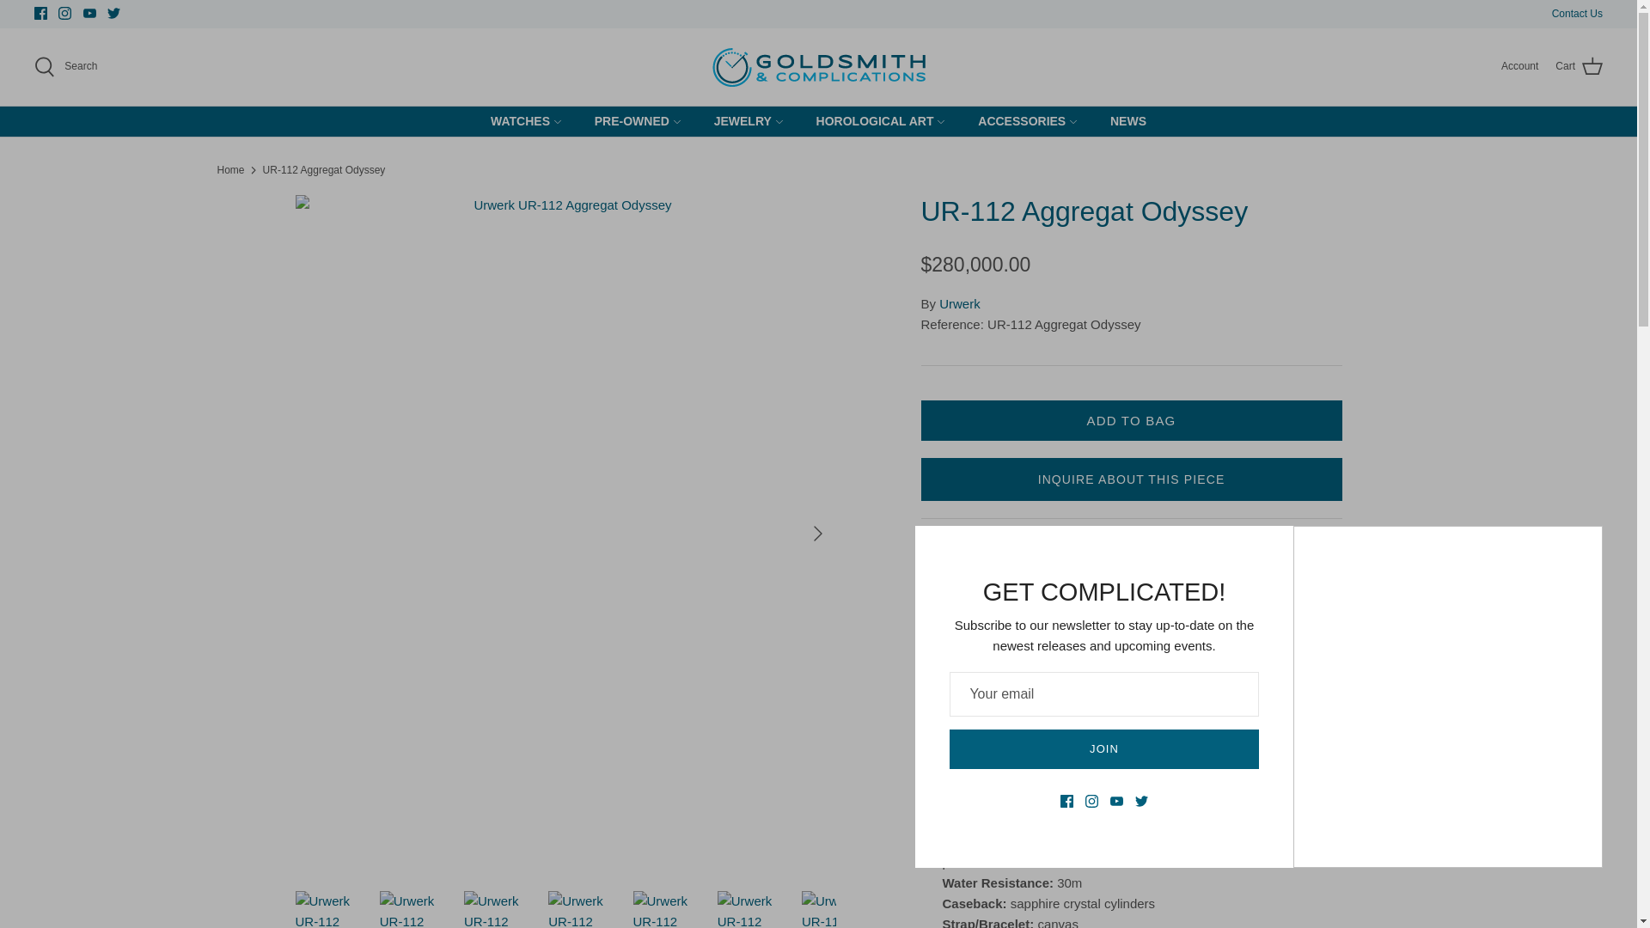 The width and height of the screenshot is (1650, 928). What do you see at coordinates (65, 66) in the screenshot?
I see `Search` at bounding box center [65, 66].